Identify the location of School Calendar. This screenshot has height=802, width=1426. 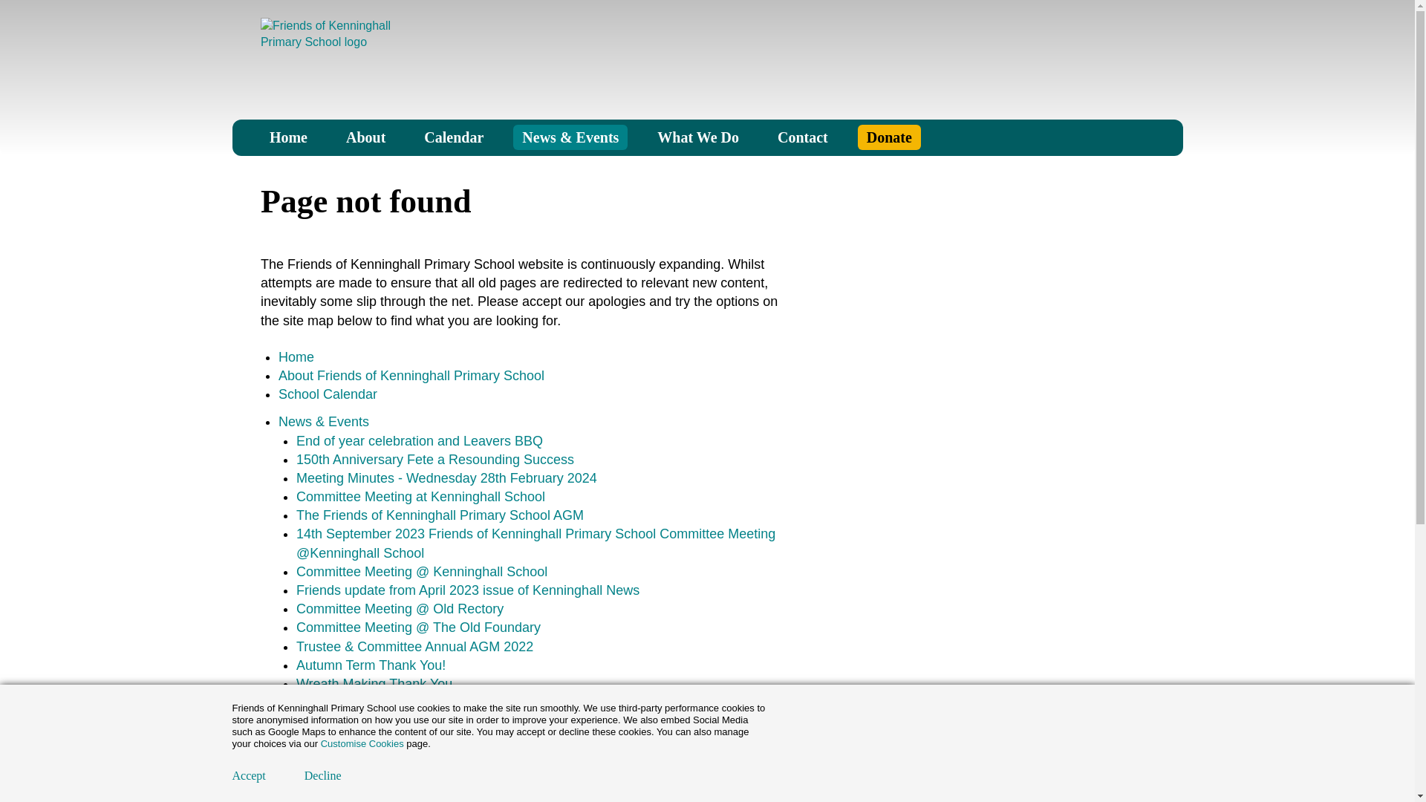
(328, 394).